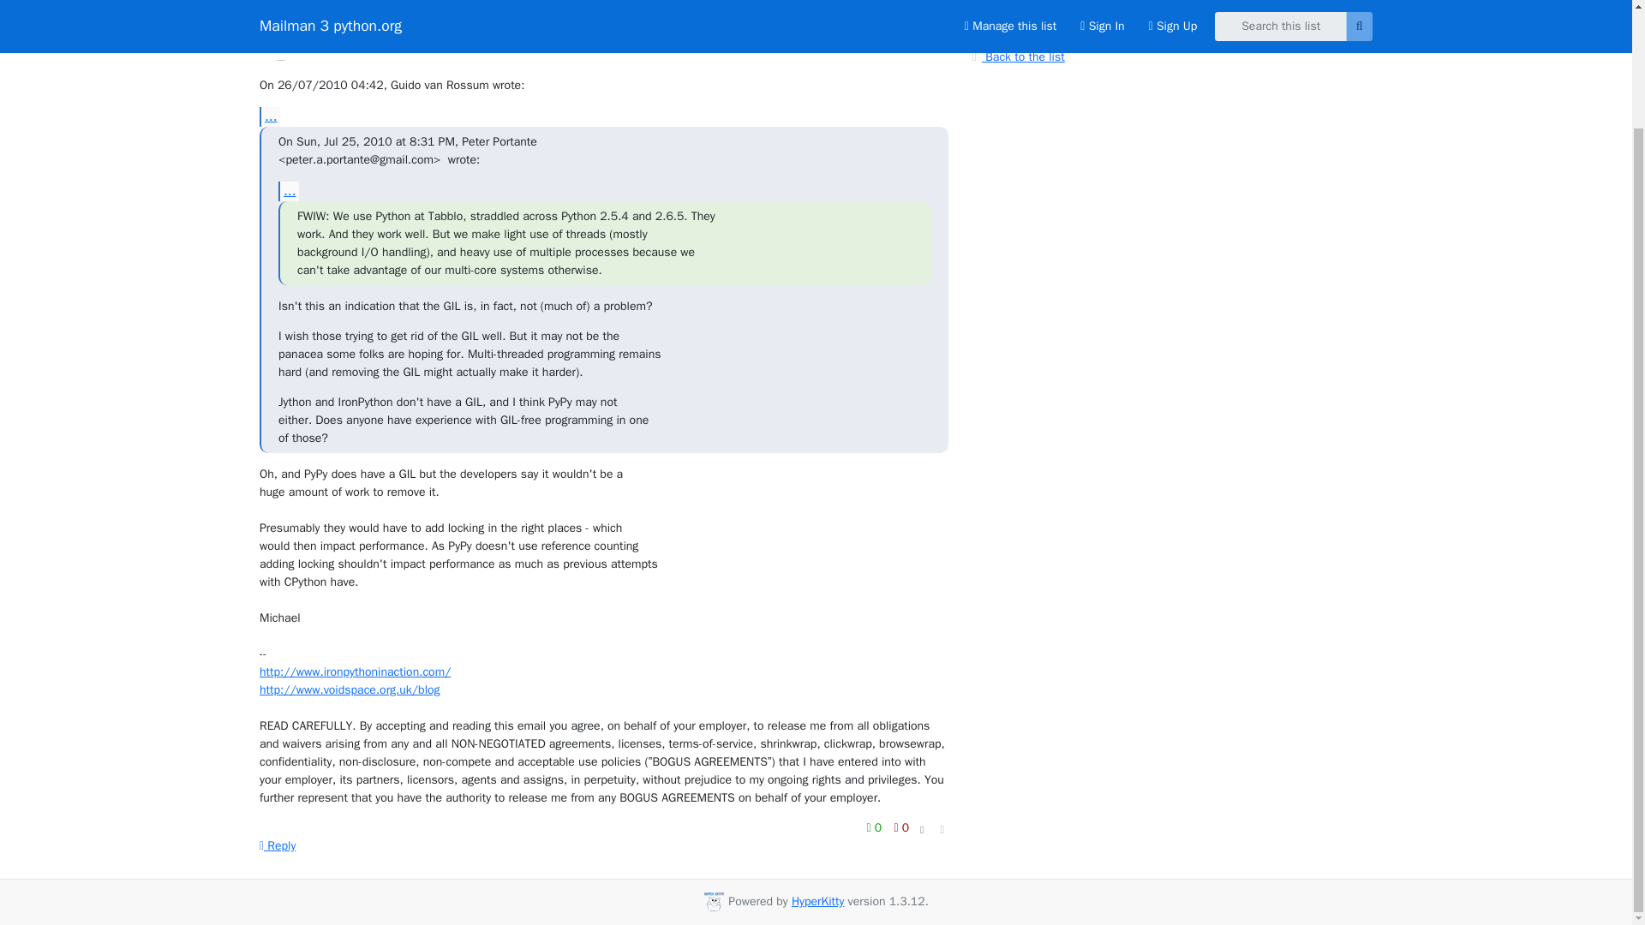 This screenshot has width=1645, height=925. What do you see at coordinates (269, 116) in the screenshot?
I see `...` at bounding box center [269, 116].